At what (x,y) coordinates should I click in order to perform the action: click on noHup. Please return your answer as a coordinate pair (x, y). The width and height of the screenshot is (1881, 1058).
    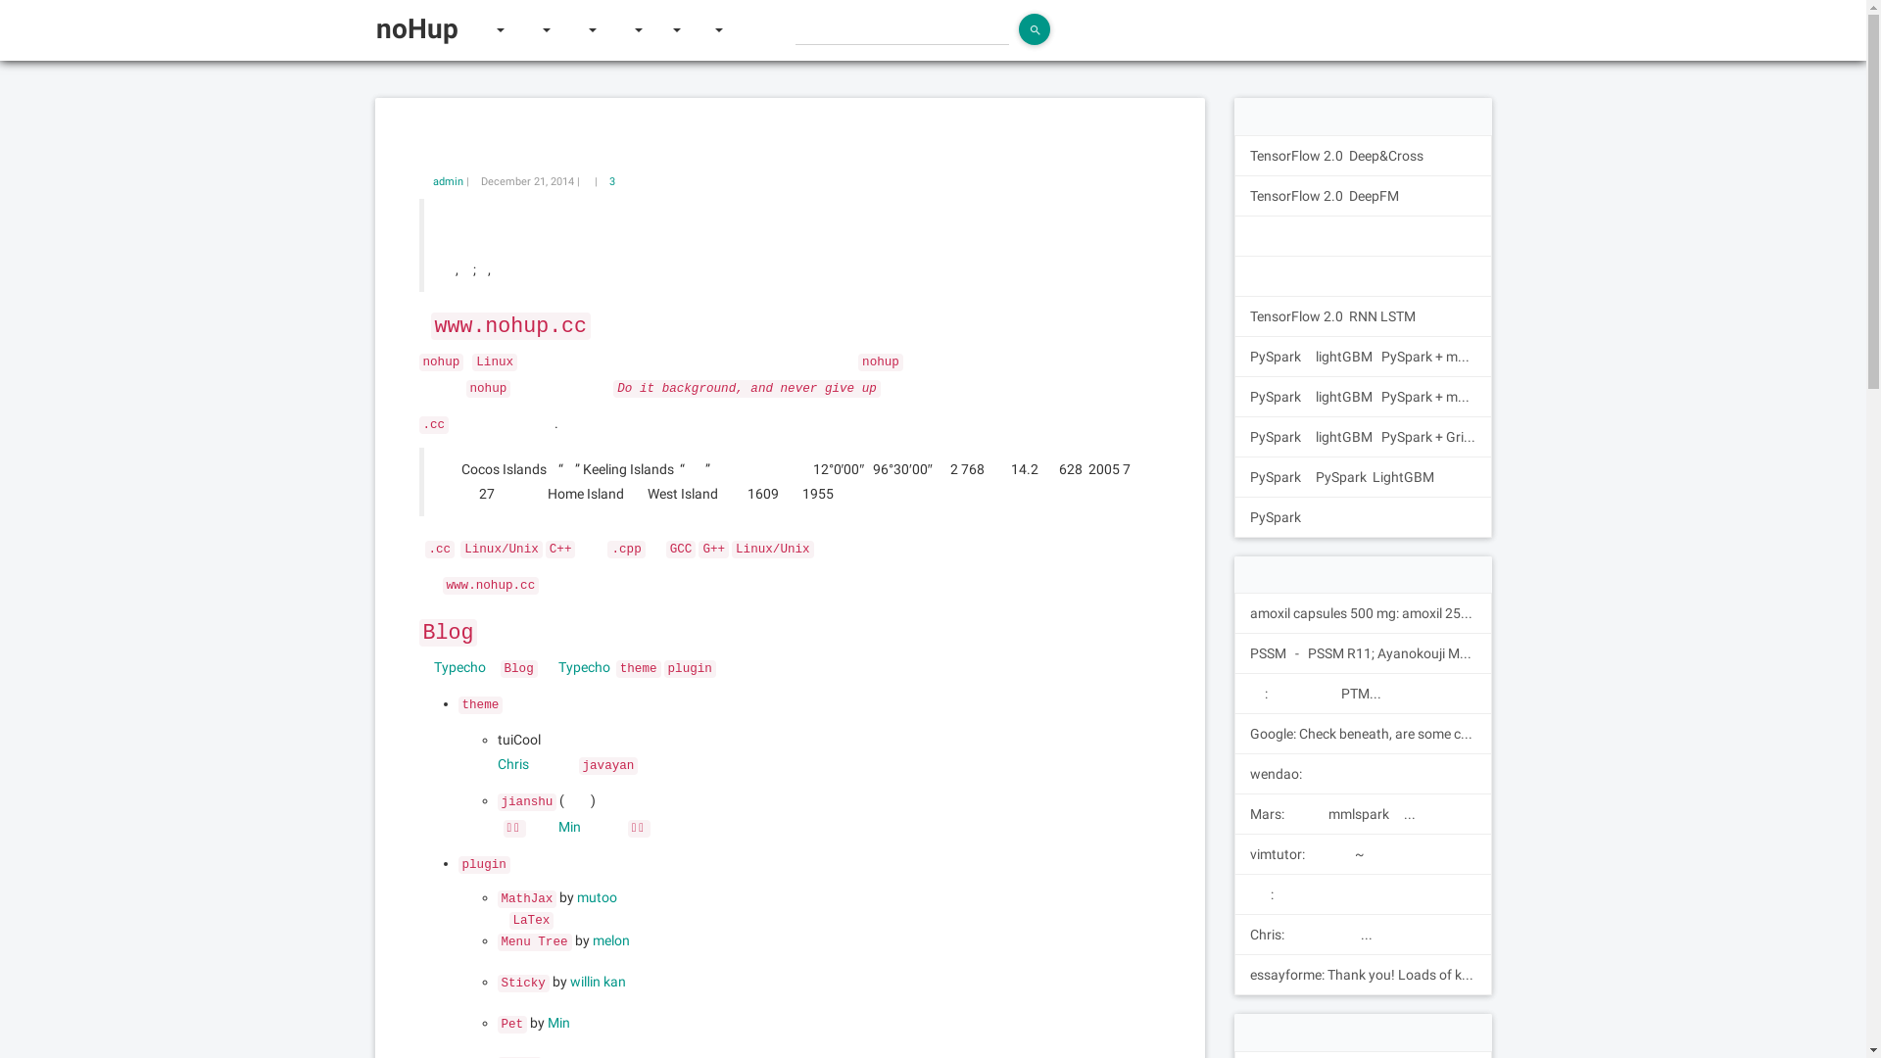
    Looking at the image, I should click on (423, 29).